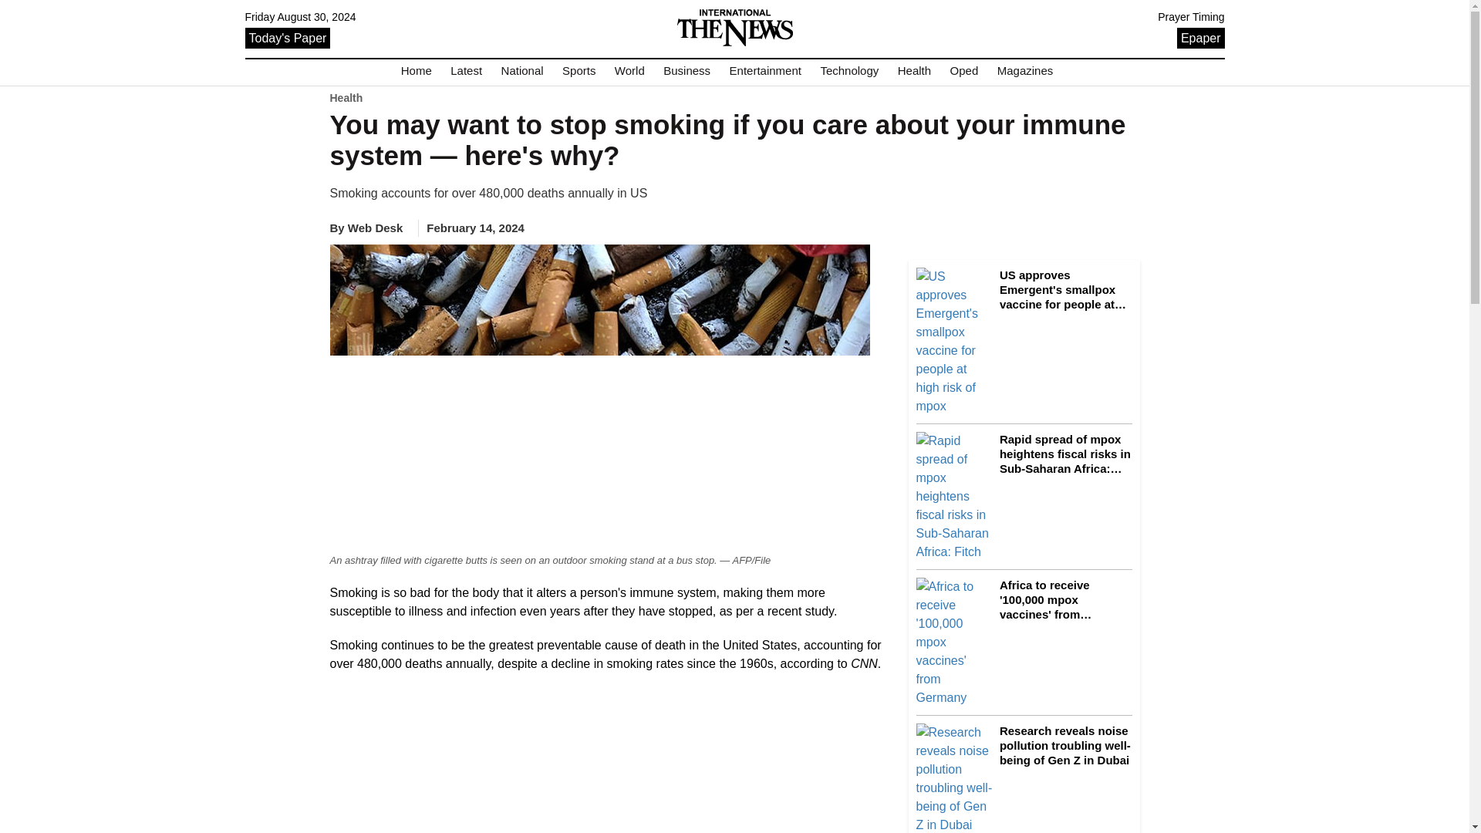 The height and width of the screenshot is (833, 1481). Describe the element at coordinates (521, 71) in the screenshot. I see `National` at that location.